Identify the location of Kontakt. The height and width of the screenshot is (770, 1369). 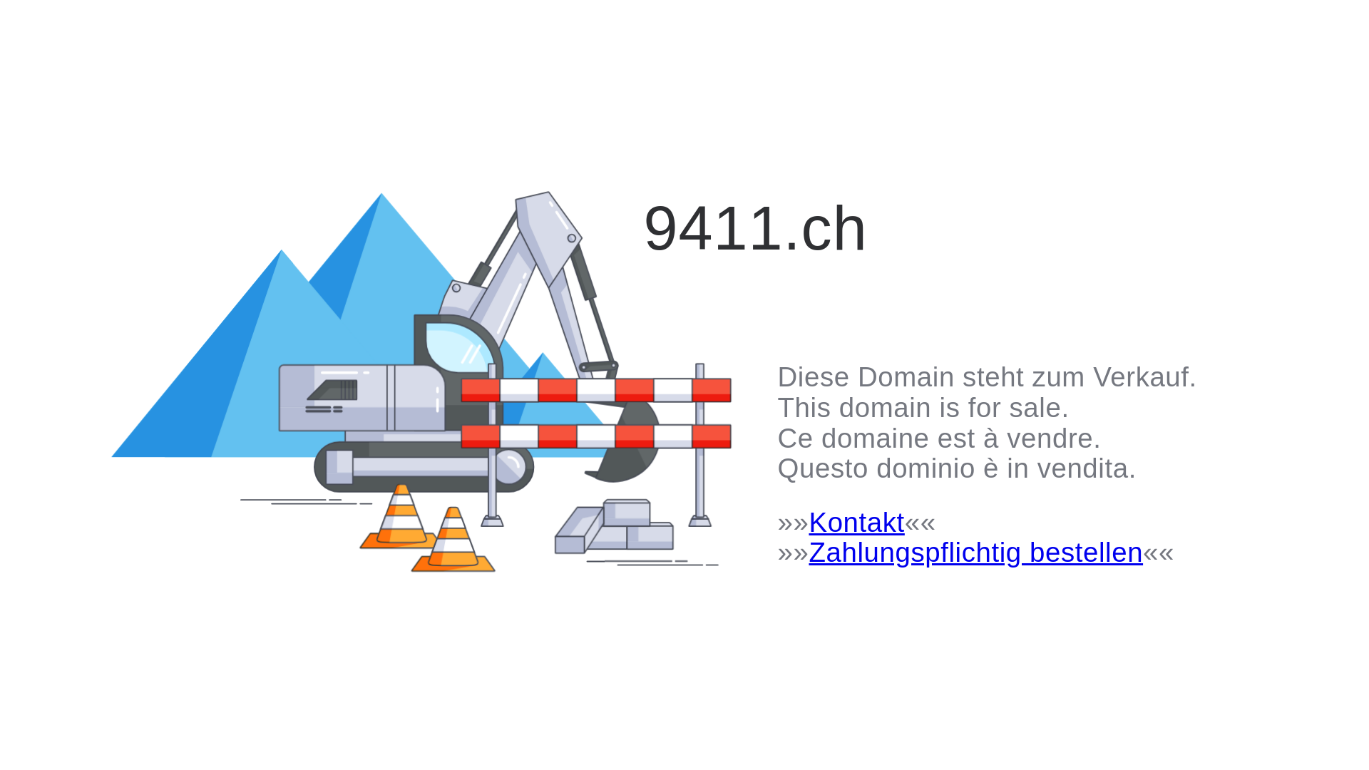
(856, 522).